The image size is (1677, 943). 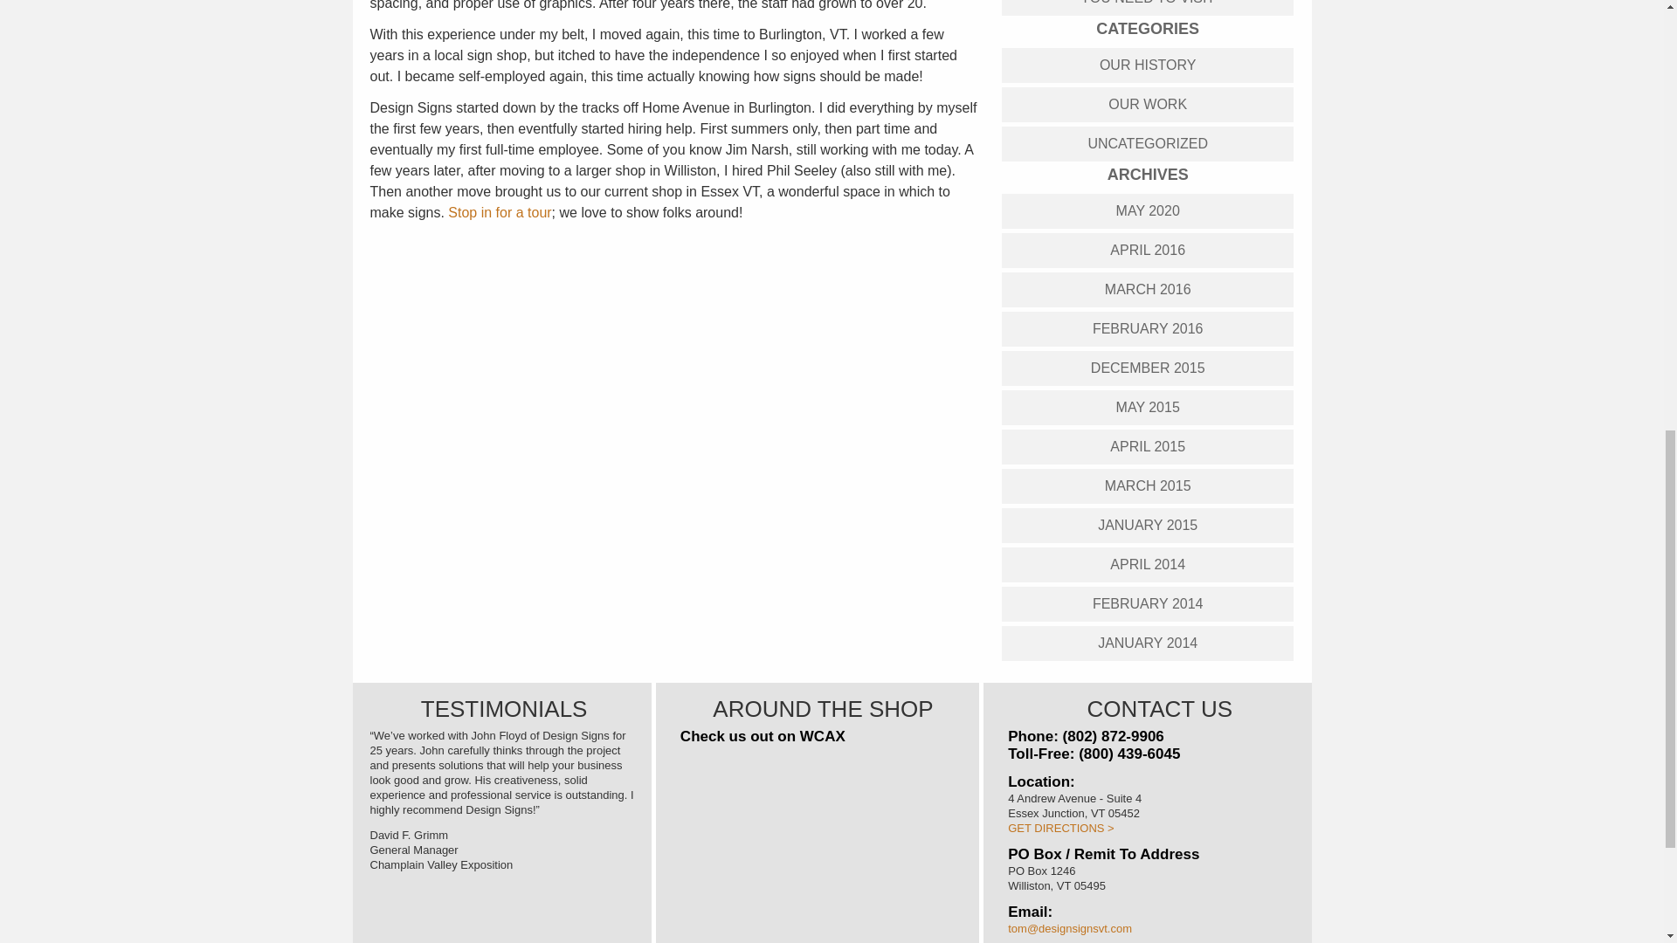 I want to click on DECEMBER 2015, so click(x=1148, y=368).